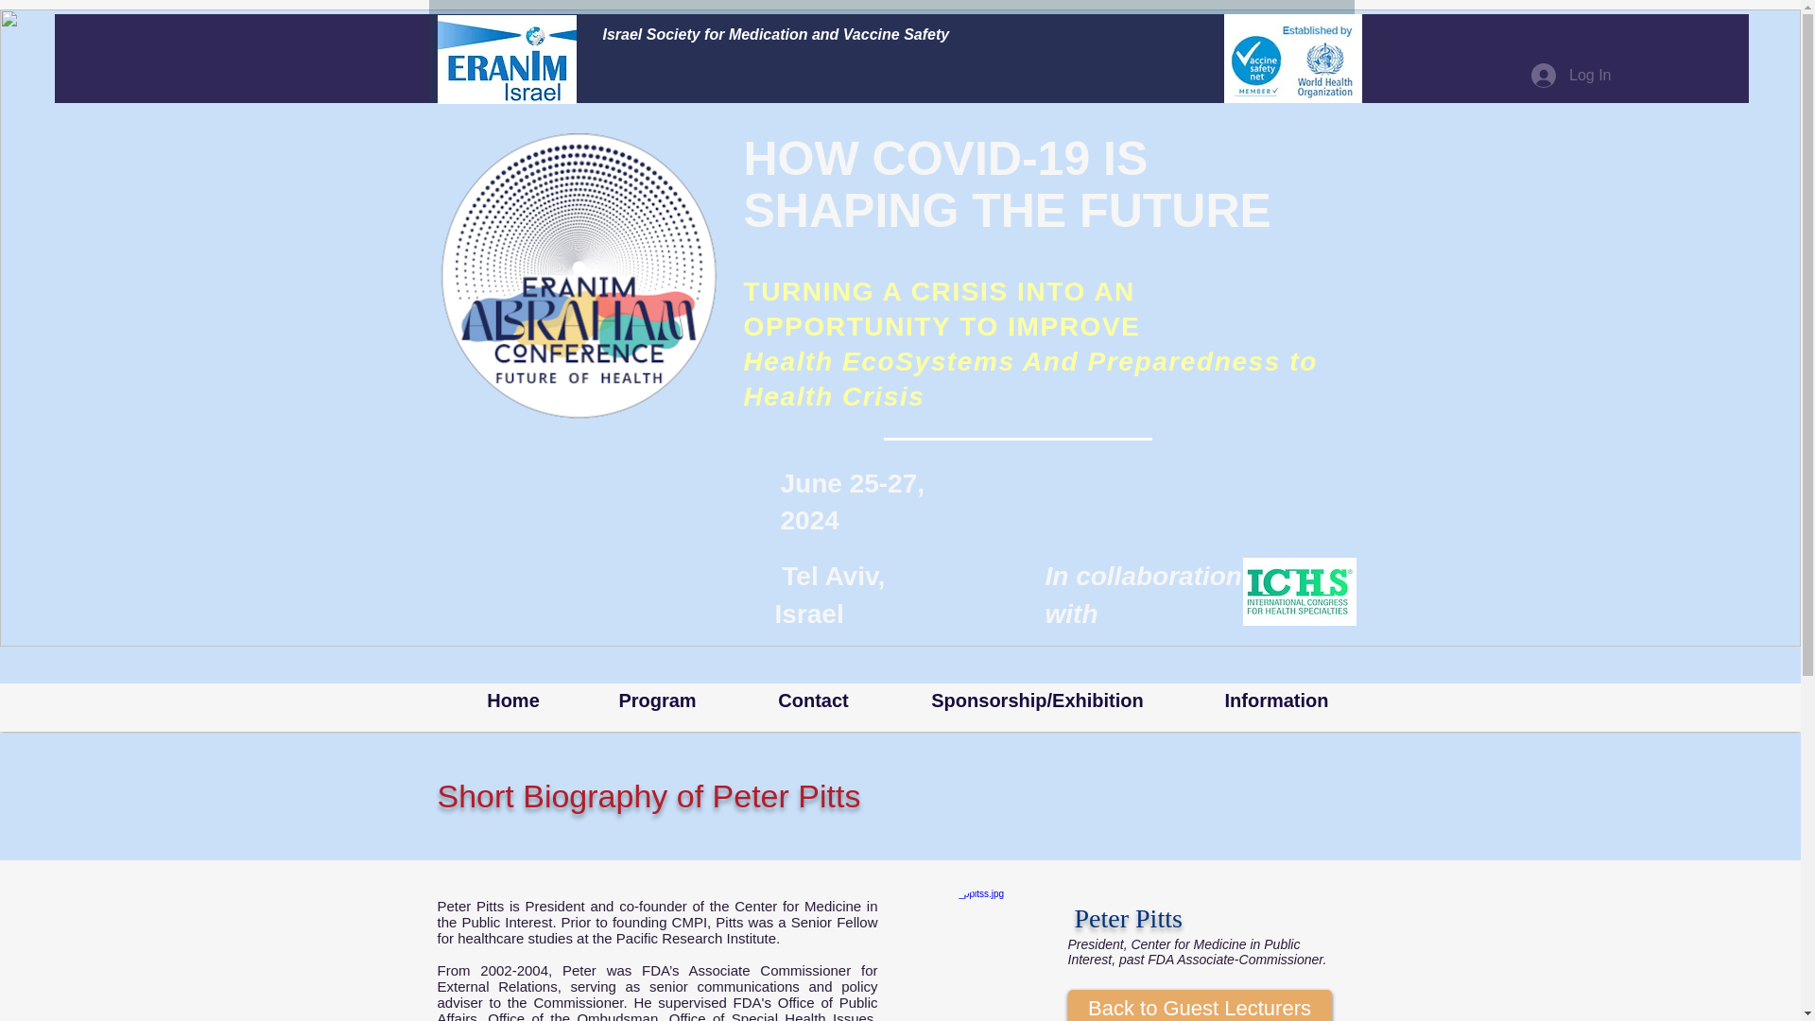  Describe the element at coordinates (1201, 1005) in the screenshot. I see `Back to Guest Lecturers` at that location.